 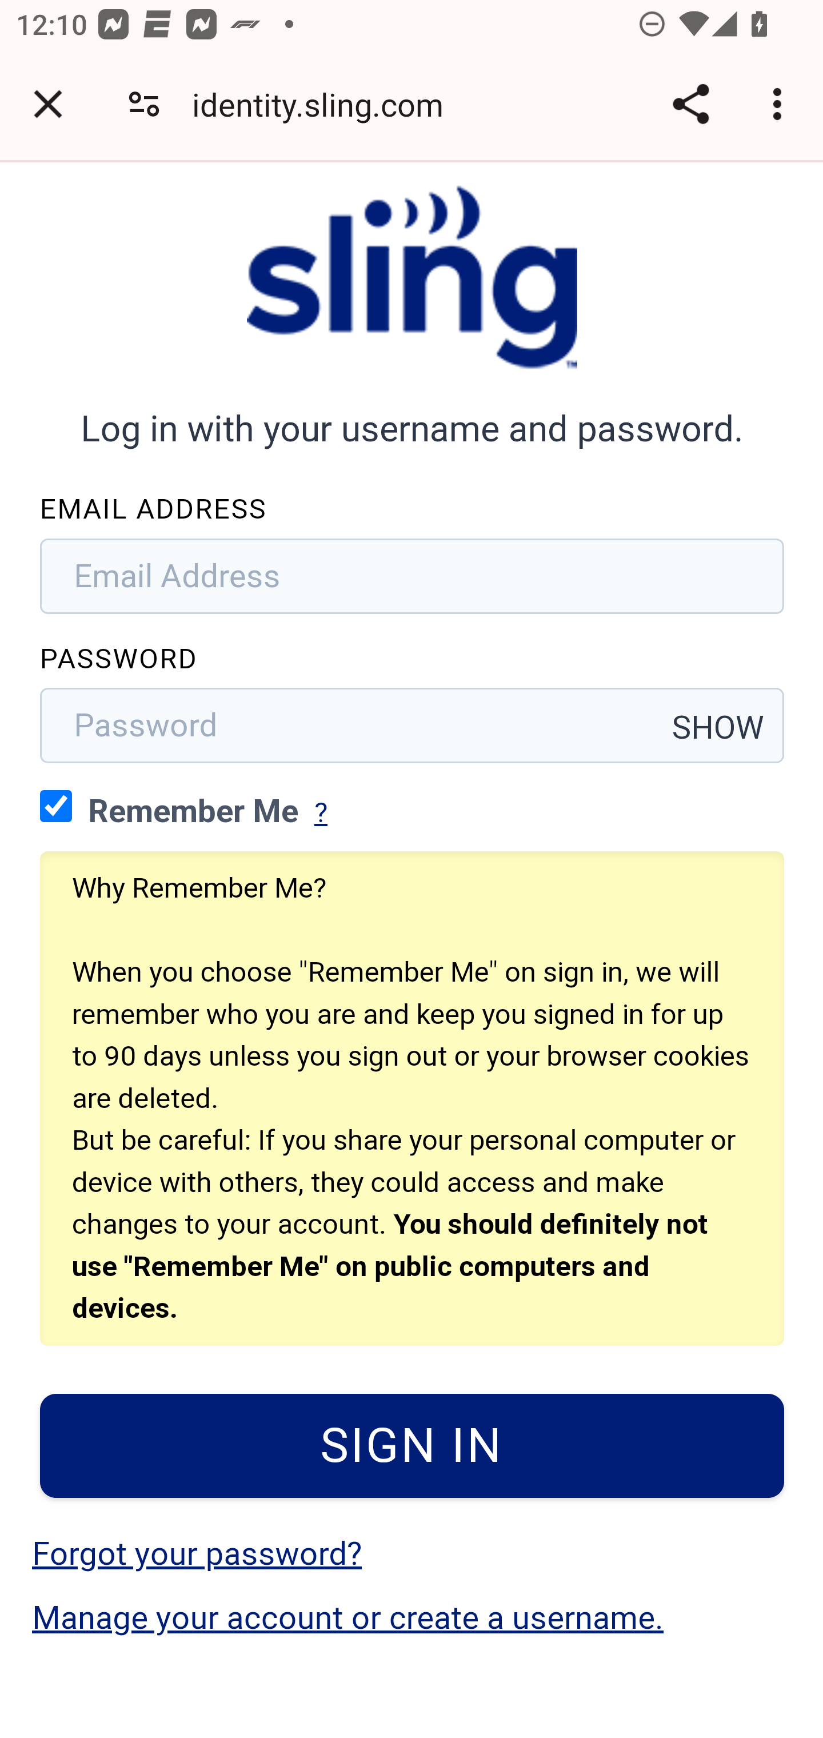 What do you see at coordinates (48, 104) in the screenshot?
I see `Close tab` at bounding box center [48, 104].